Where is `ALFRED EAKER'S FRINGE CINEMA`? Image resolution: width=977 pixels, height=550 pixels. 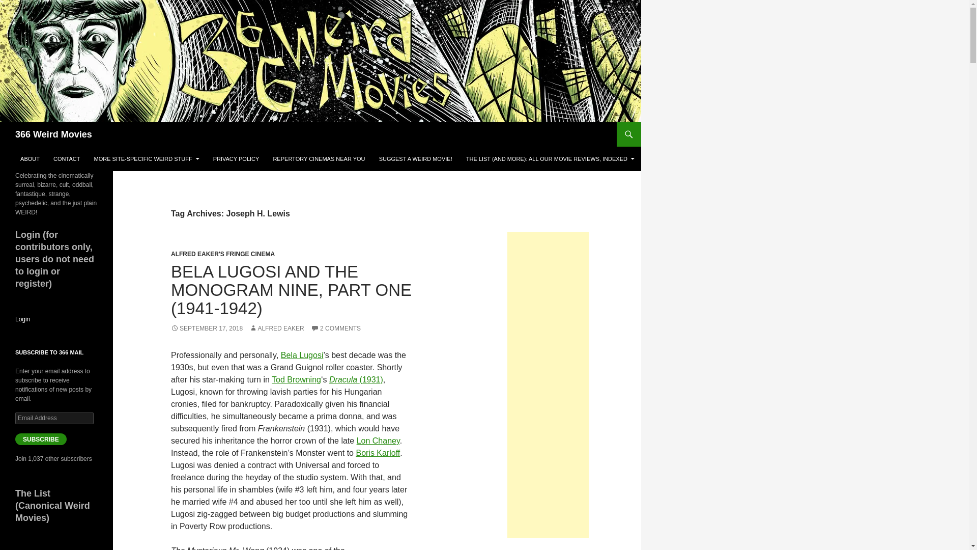
ALFRED EAKER'S FRINGE CINEMA is located at coordinates (223, 254).